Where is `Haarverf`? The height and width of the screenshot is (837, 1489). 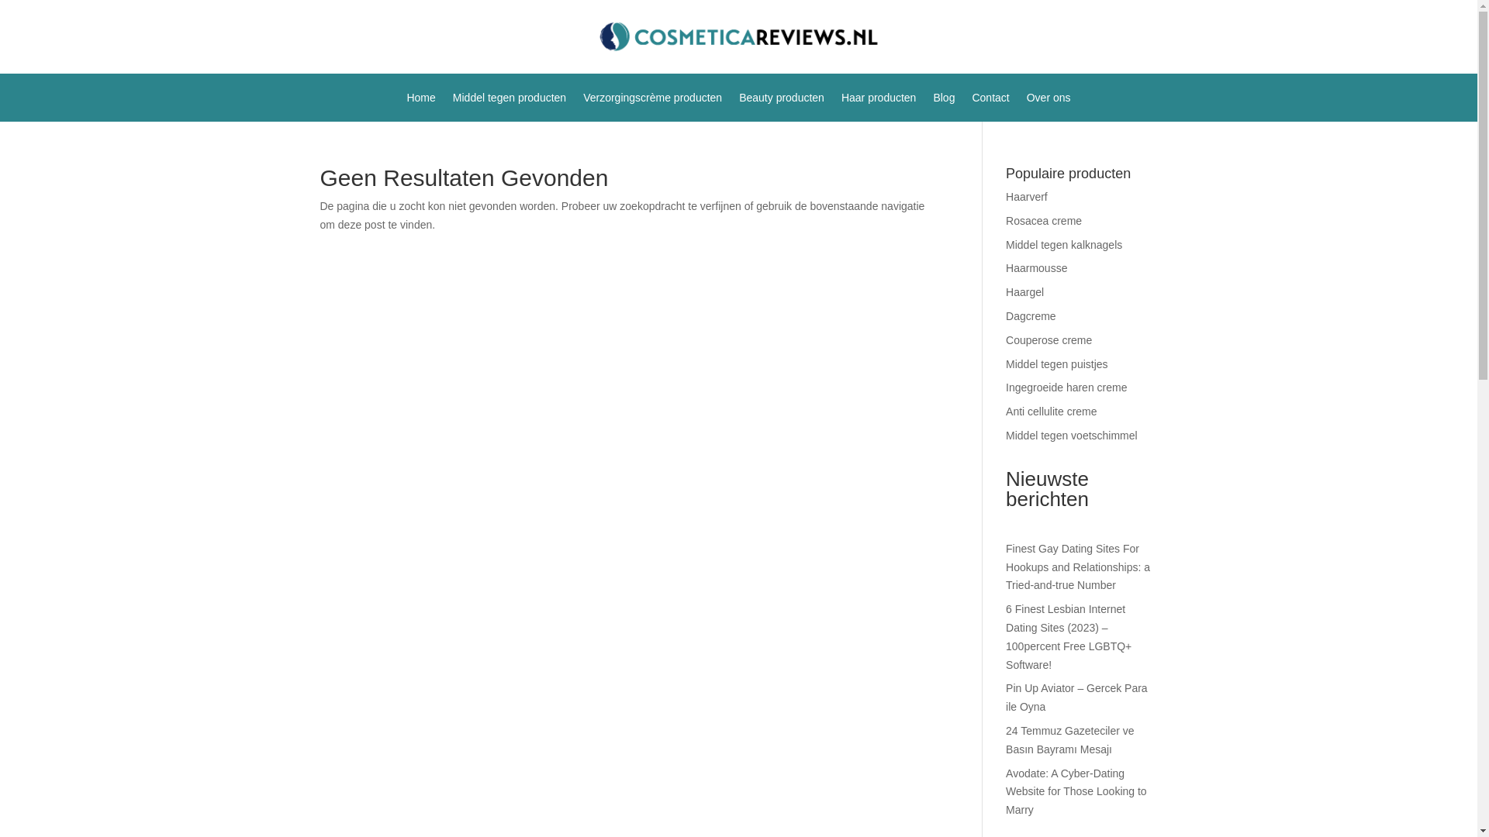
Haarverf is located at coordinates (1027, 197).